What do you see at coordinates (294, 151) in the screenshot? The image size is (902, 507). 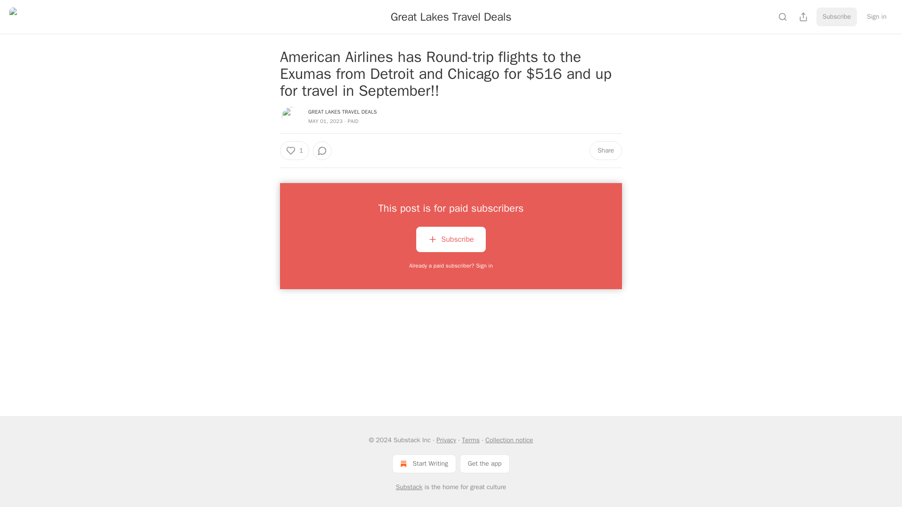 I see `1` at bounding box center [294, 151].